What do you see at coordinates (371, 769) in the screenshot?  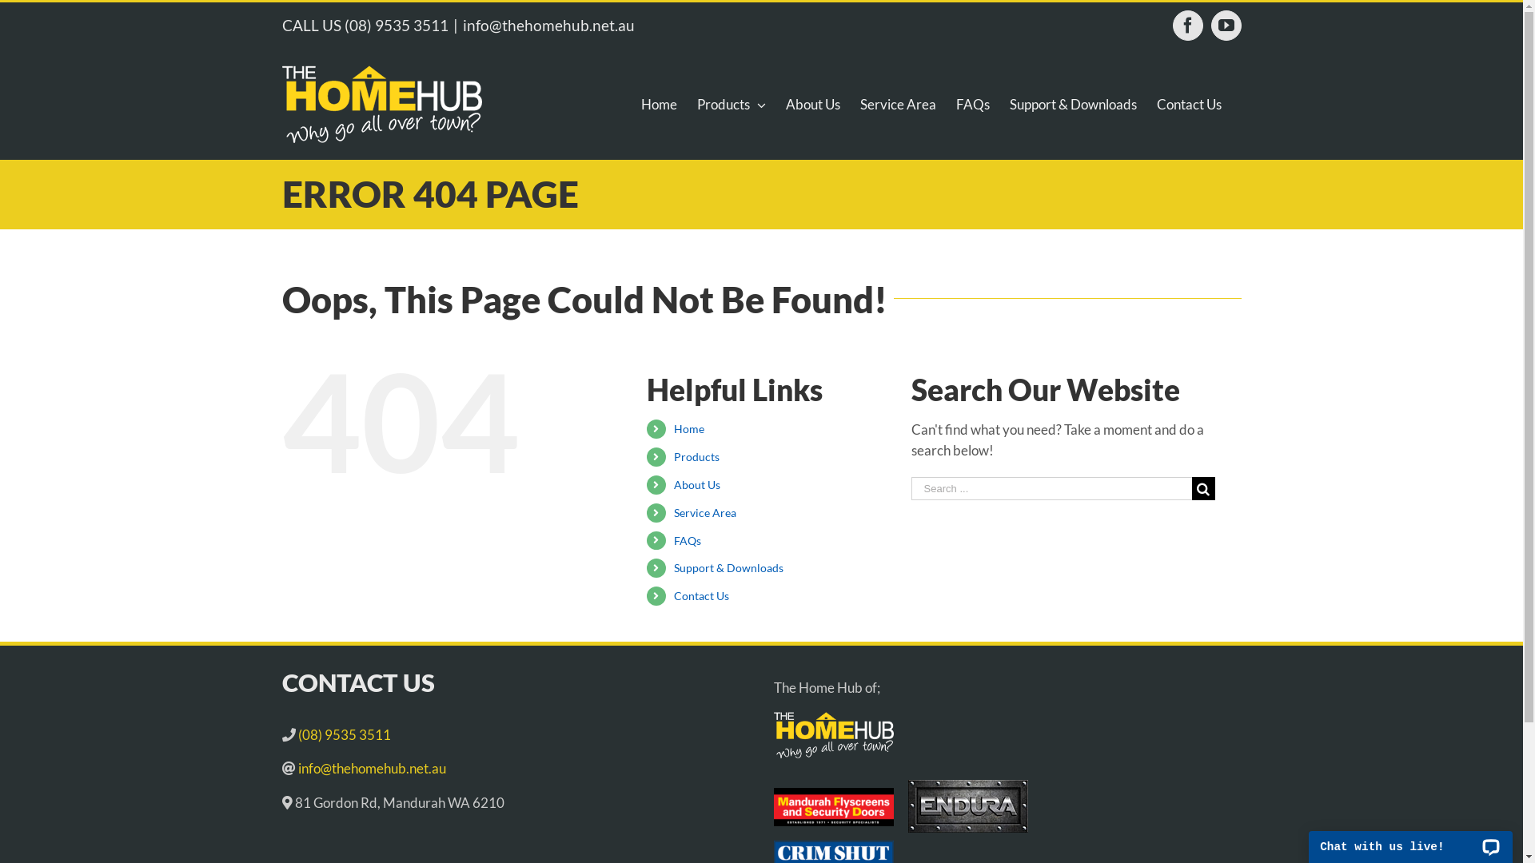 I see `info@thehomehub.net.au` at bounding box center [371, 769].